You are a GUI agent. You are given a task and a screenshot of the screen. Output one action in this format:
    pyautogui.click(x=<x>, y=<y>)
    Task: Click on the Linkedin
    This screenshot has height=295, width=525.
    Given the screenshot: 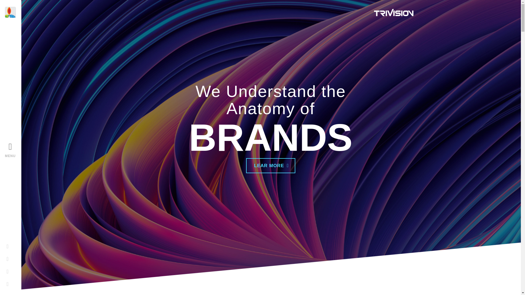 What is the action you would take?
    pyautogui.click(x=5, y=274)
    